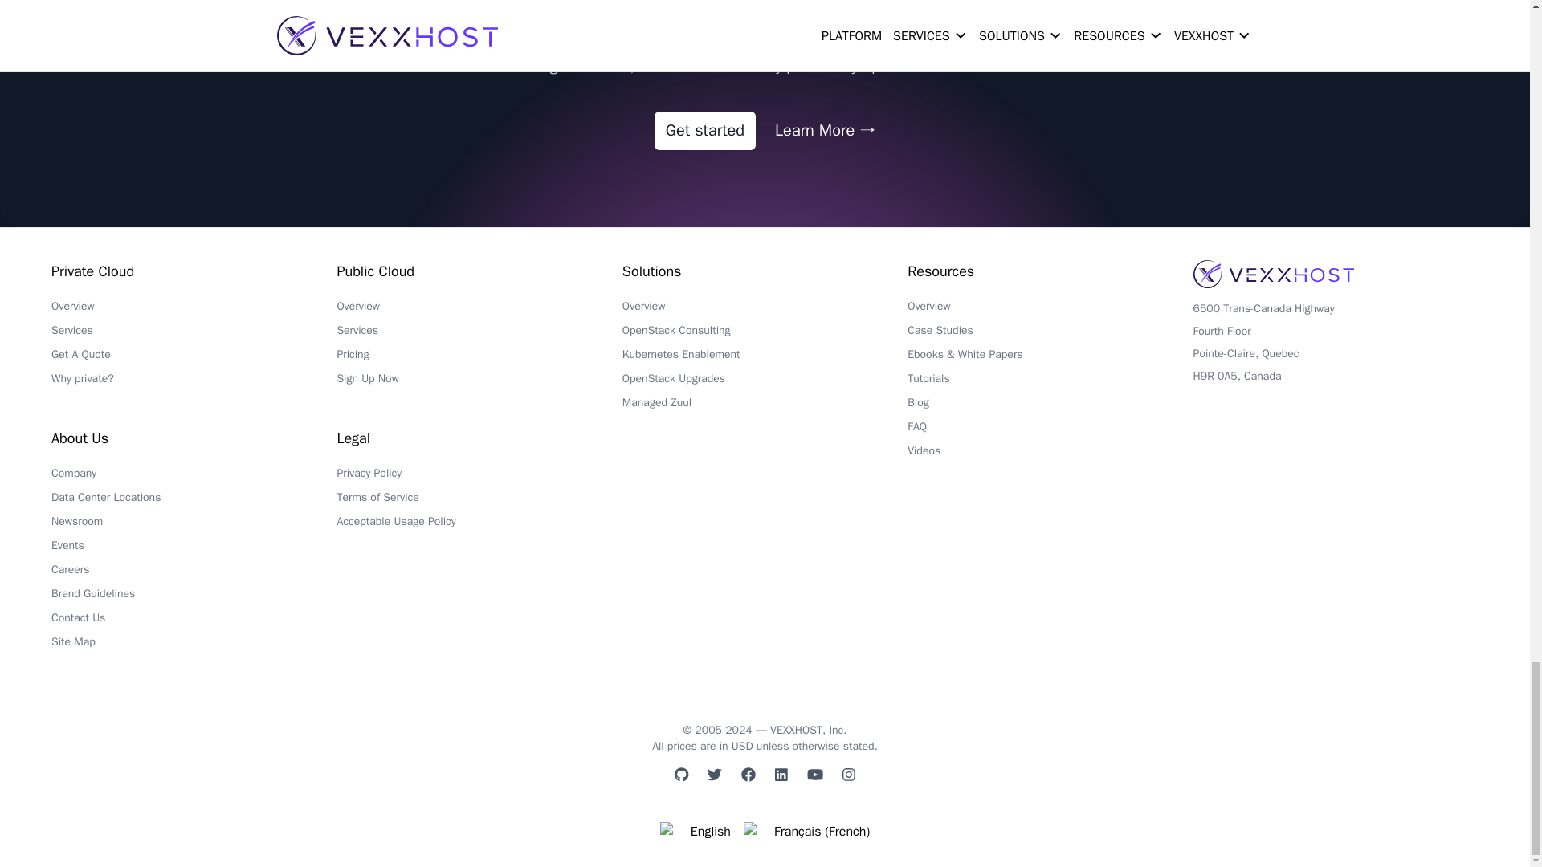 The height and width of the screenshot is (867, 1542). What do you see at coordinates (193, 334) in the screenshot?
I see `Services` at bounding box center [193, 334].